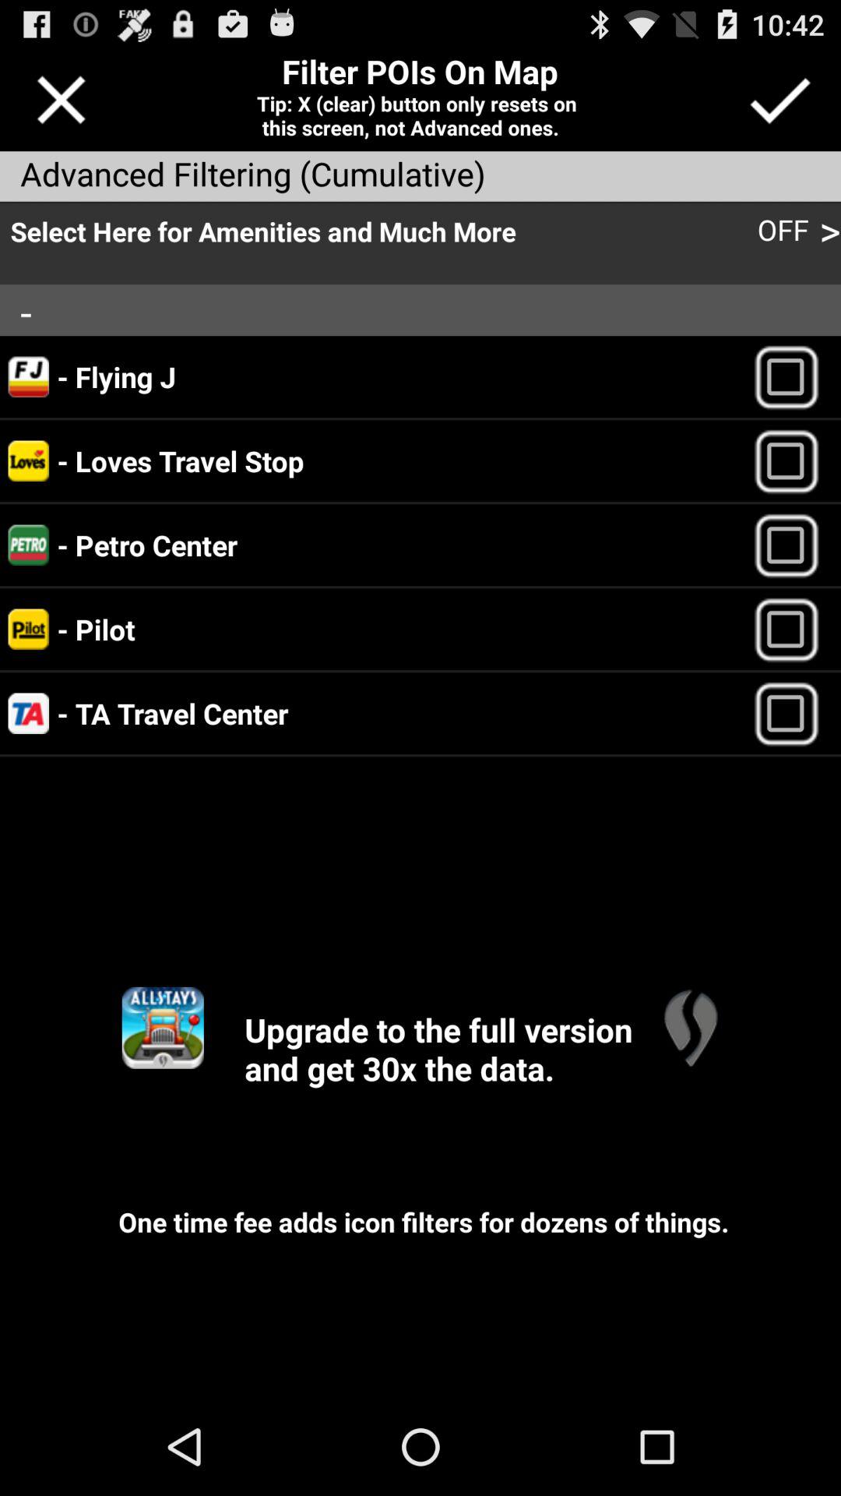 Image resolution: width=841 pixels, height=1496 pixels. What do you see at coordinates (162, 1027) in the screenshot?
I see `open upgraded app` at bounding box center [162, 1027].